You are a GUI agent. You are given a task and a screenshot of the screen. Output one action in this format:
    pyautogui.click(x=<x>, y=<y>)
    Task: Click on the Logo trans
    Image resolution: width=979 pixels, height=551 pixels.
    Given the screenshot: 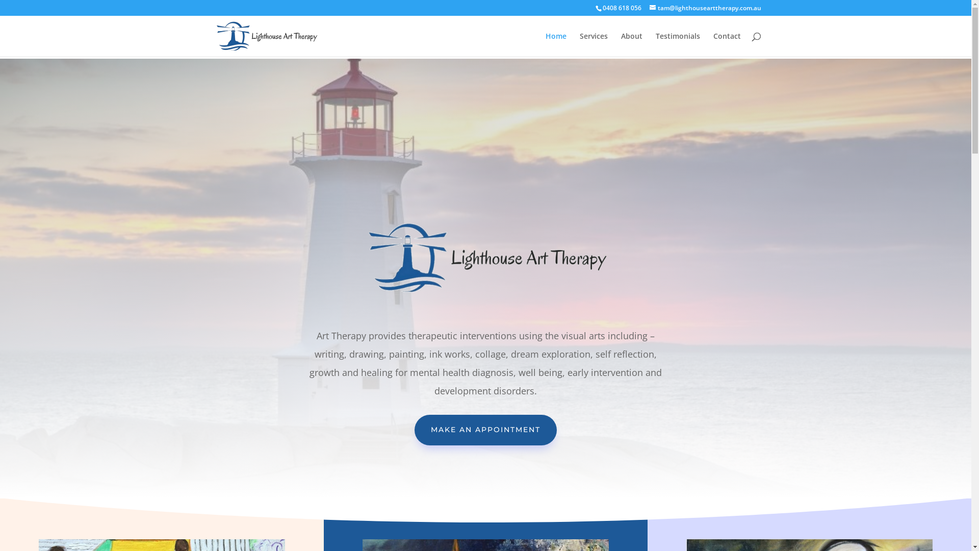 What is the action you would take?
    pyautogui.click(x=485, y=258)
    